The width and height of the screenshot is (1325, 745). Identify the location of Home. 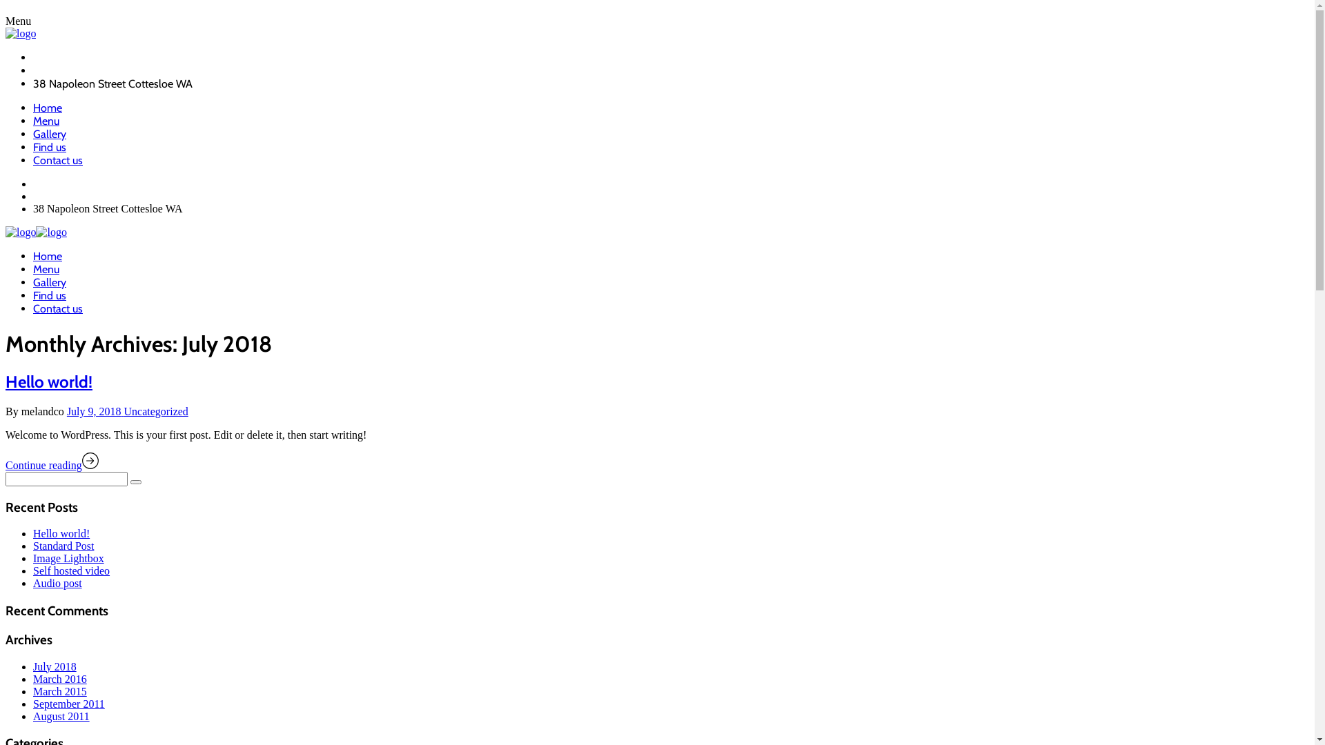
(48, 257).